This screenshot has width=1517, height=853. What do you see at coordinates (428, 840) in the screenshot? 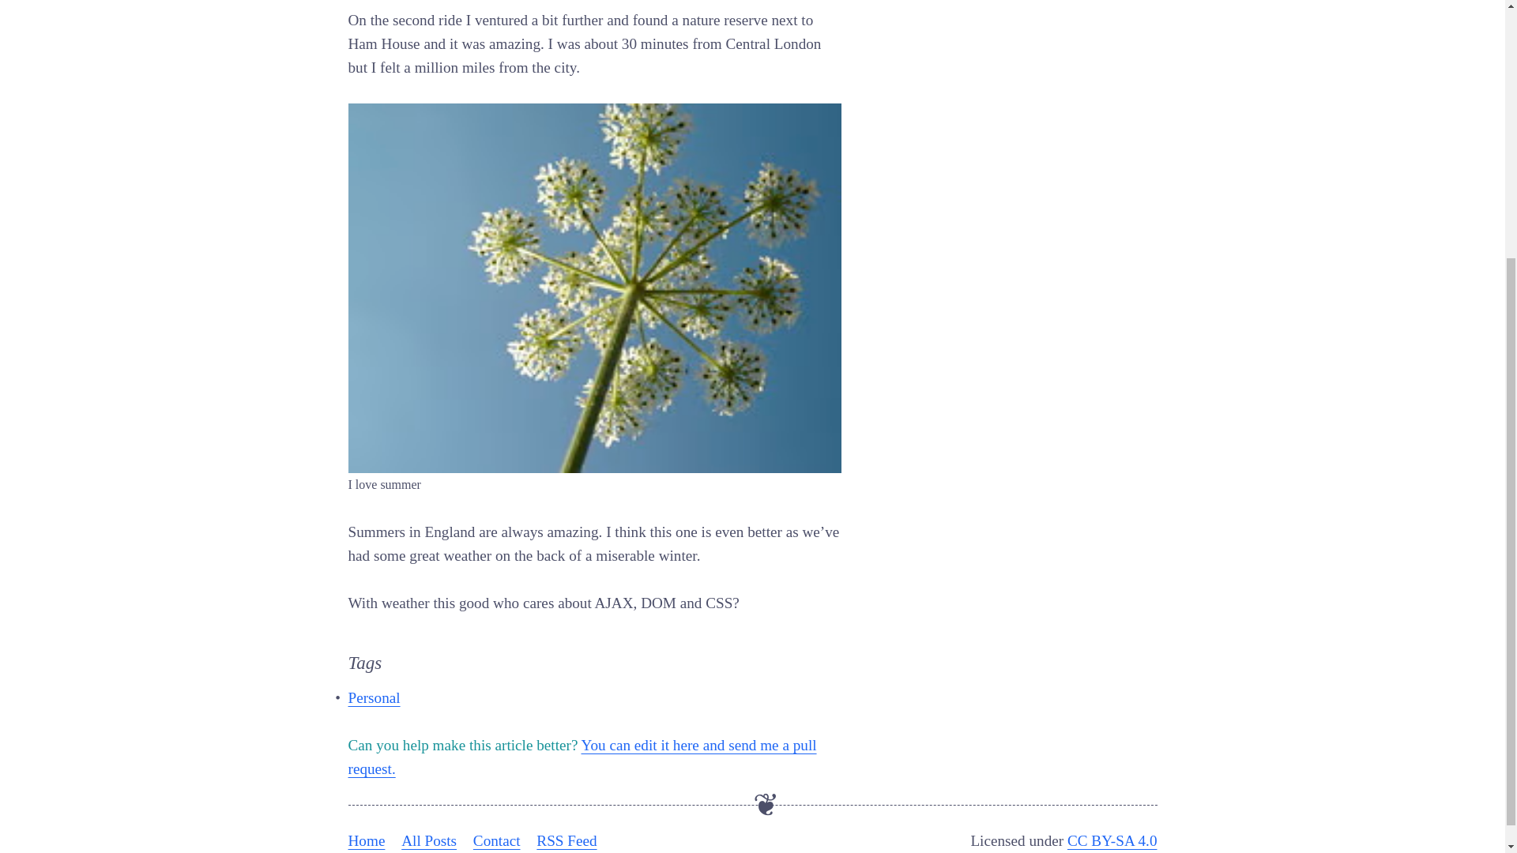
I see `All Posts` at bounding box center [428, 840].